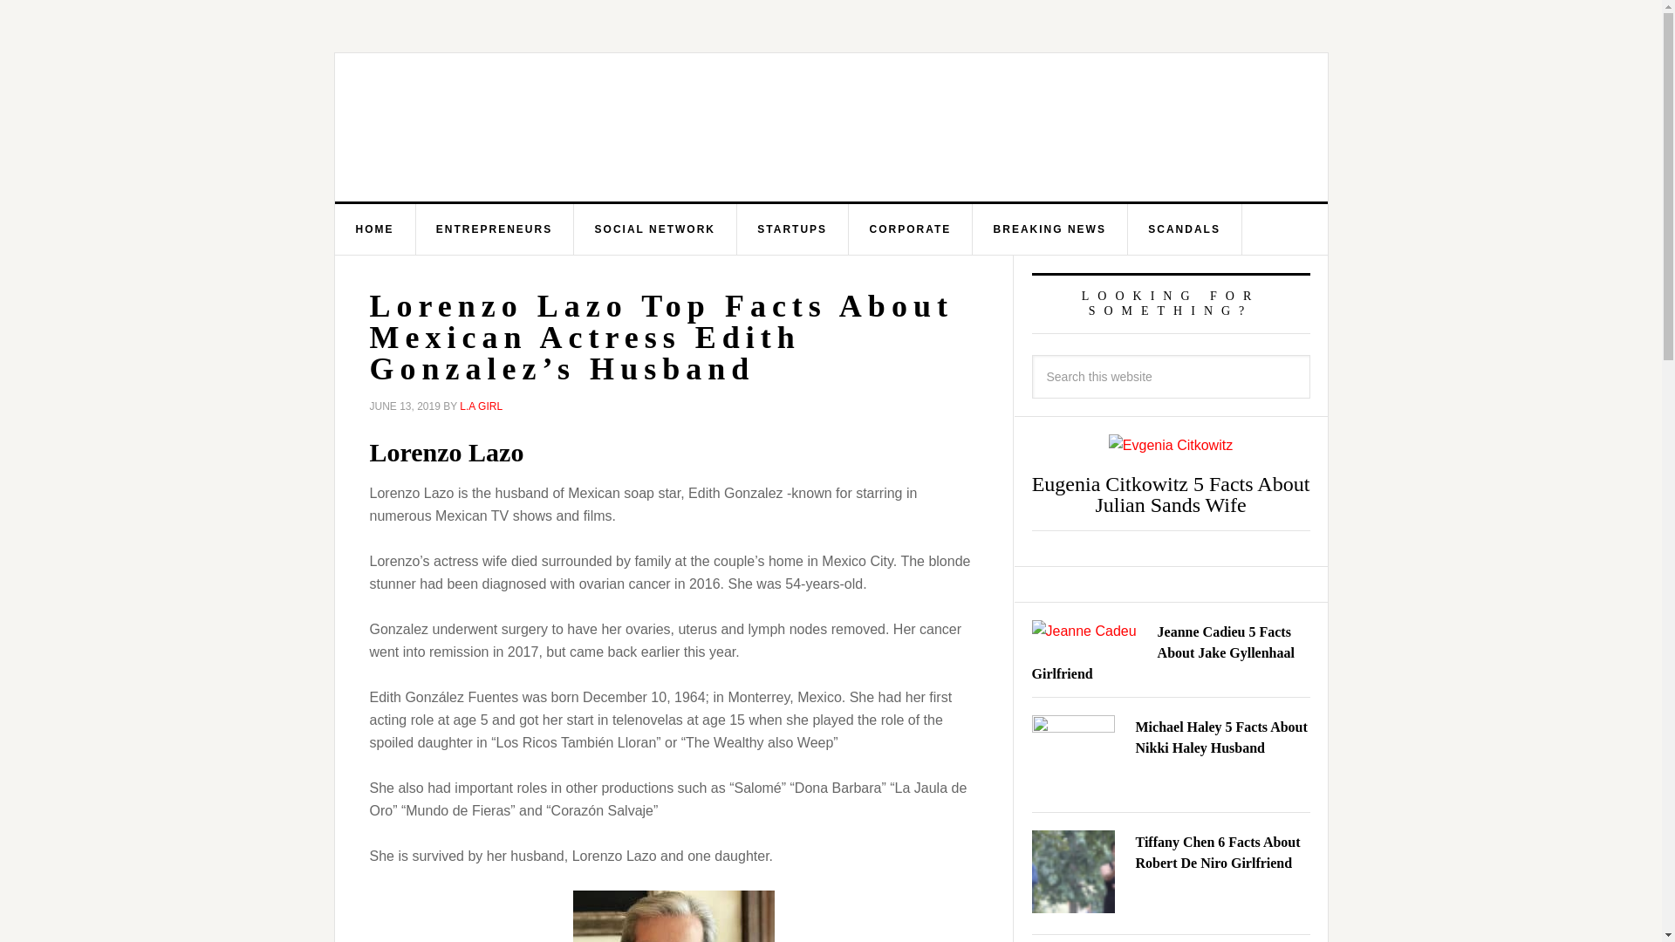 This screenshot has height=942, width=1675. Describe the element at coordinates (1050, 229) in the screenshot. I see `BREAKING NEWS` at that location.